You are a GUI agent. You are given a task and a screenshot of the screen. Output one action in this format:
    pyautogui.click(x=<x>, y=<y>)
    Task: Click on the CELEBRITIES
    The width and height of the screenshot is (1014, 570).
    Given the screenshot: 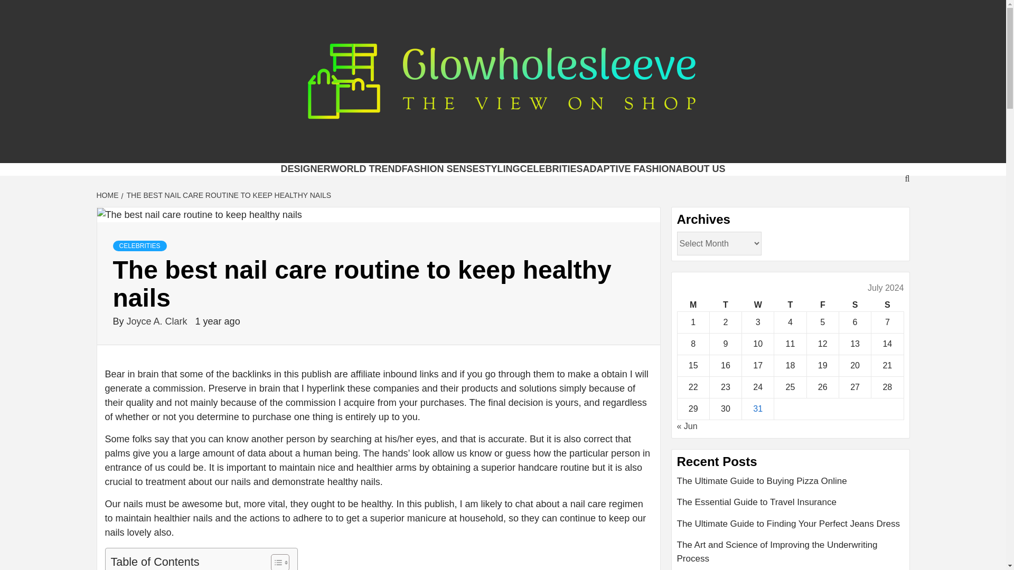 What is the action you would take?
    pyautogui.click(x=550, y=169)
    